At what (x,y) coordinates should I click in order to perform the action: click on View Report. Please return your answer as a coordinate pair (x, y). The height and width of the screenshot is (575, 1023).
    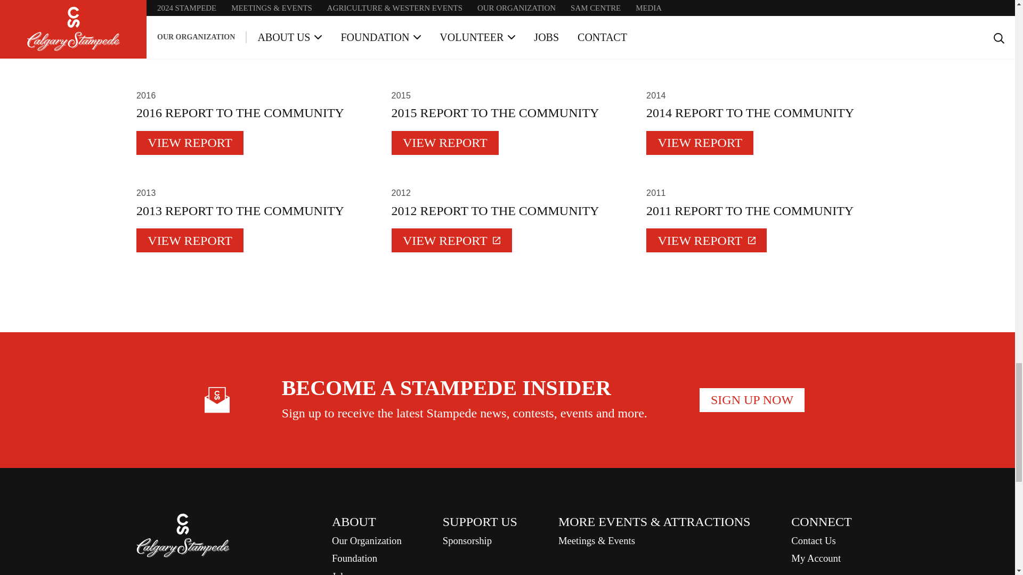
    Looking at the image, I should click on (452, 240).